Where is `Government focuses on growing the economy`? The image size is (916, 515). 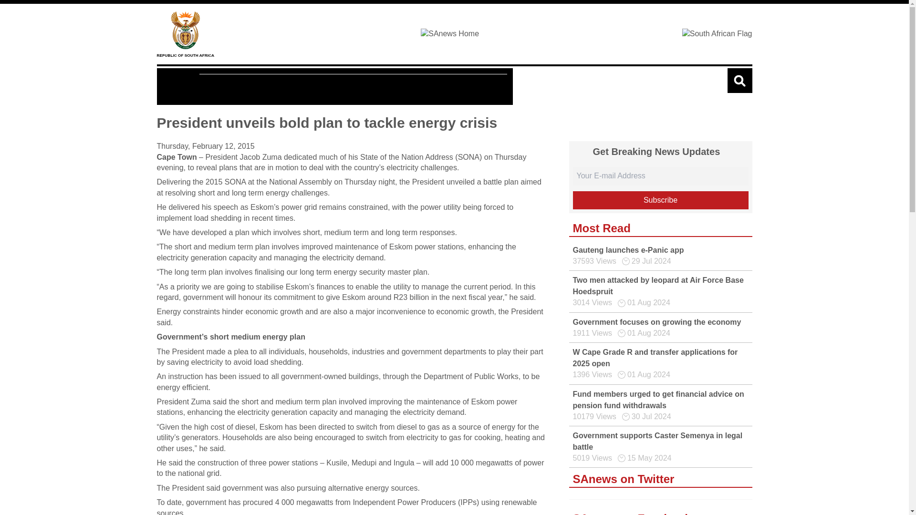
Government focuses on growing the economy is located at coordinates (656, 322).